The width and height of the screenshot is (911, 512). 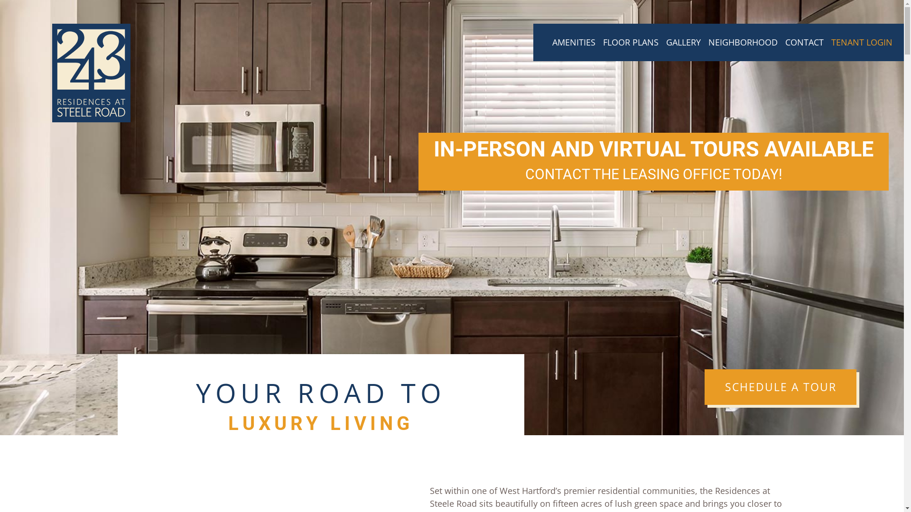 What do you see at coordinates (743, 43) in the screenshot?
I see `NEIGHBORHOOD
(CURRENT)` at bounding box center [743, 43].